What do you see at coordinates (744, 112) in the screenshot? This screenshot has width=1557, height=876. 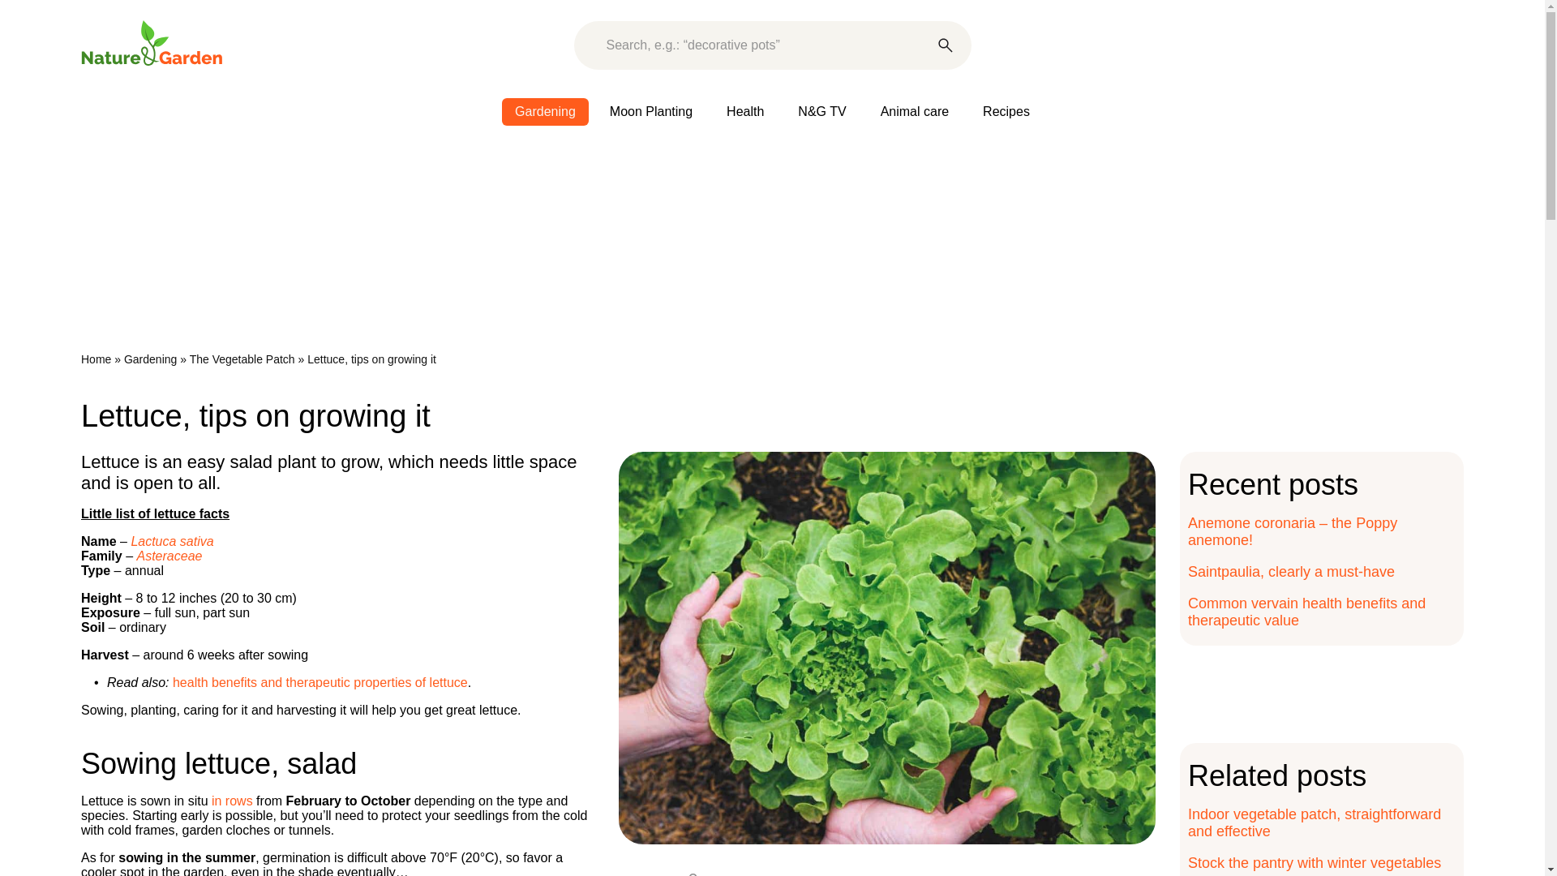 I see `Health` at bounding box center [744, 112].